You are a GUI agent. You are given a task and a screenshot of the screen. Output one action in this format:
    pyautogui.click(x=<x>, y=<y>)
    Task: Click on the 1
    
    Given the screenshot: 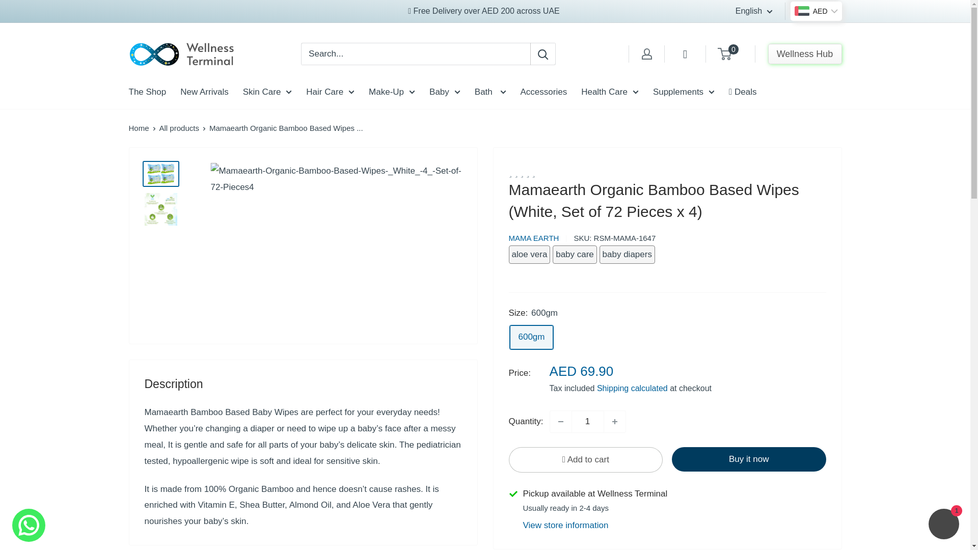 What is the action you would take?
    pyautogui.click(x=588, y=421)
    